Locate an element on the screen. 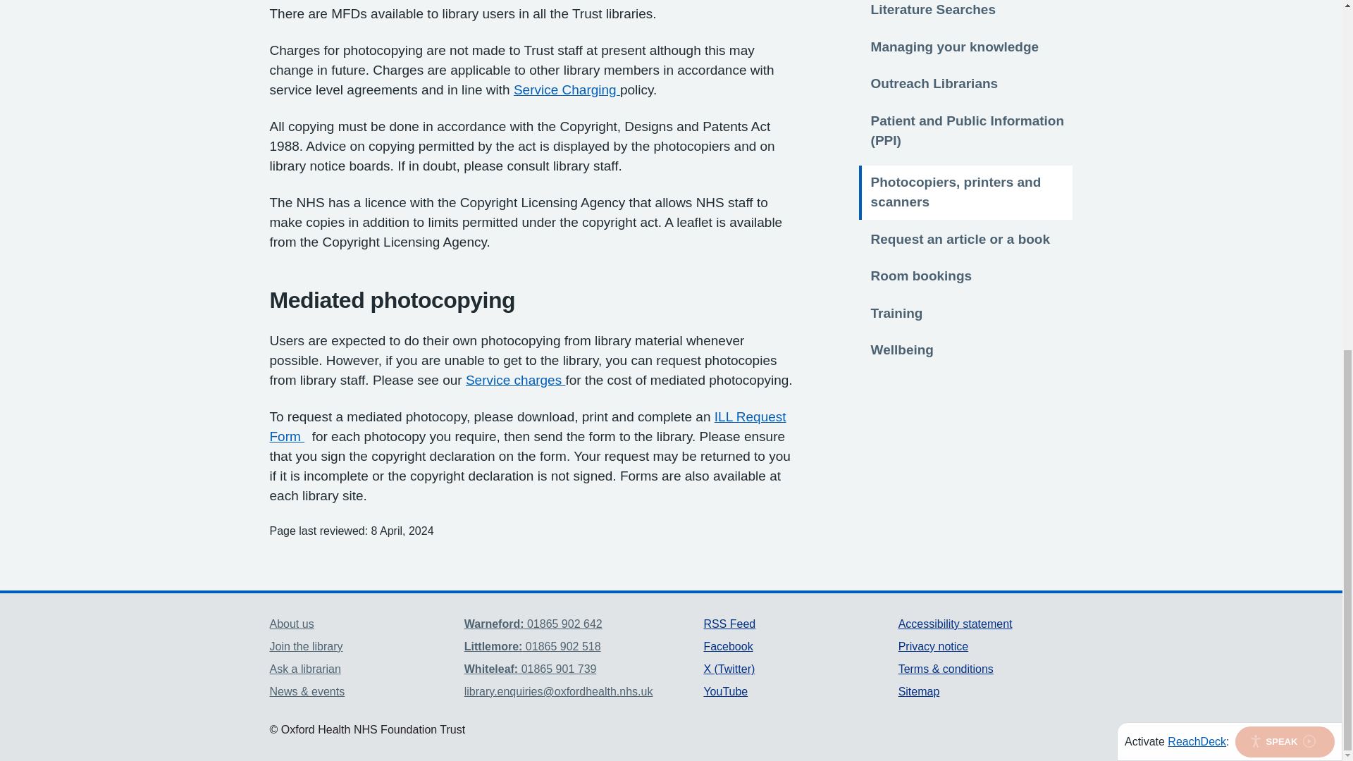  Photocopiers, printers and scanners is located at coordinates (956, 191).